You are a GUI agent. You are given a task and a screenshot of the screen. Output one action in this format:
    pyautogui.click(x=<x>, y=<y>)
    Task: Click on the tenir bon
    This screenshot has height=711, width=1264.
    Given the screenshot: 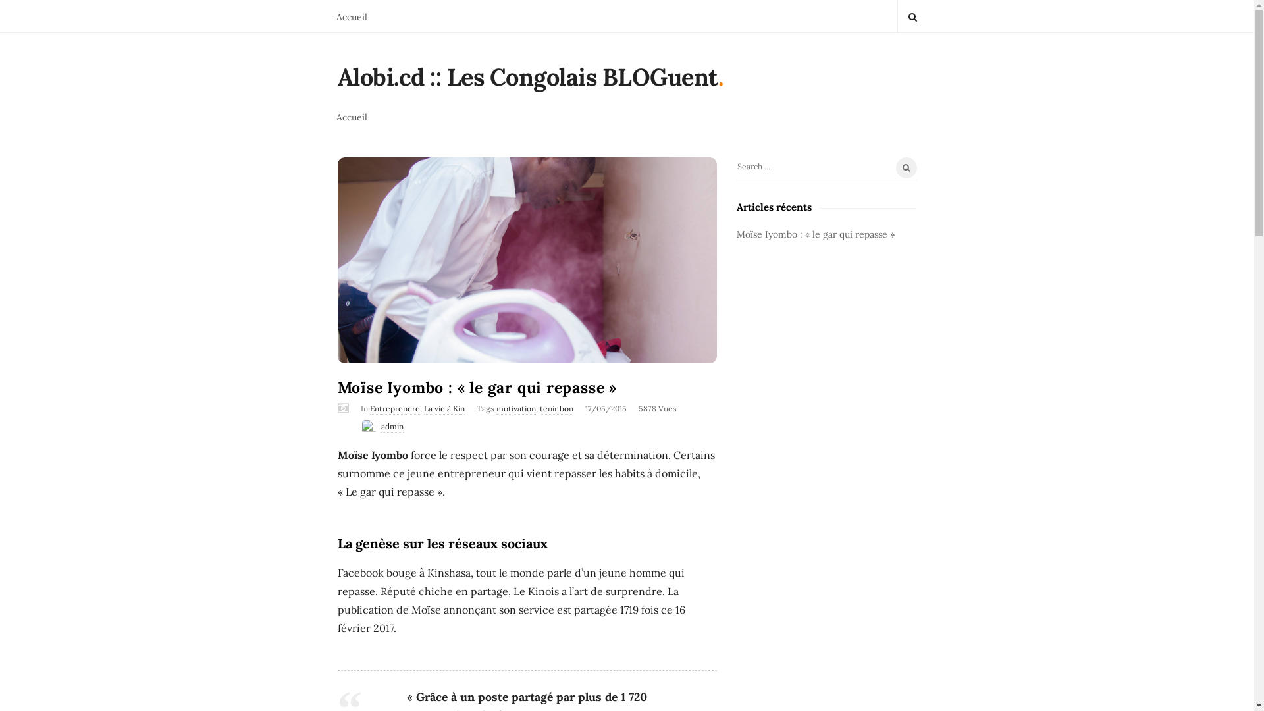 What is the action you would take?
    pyautogui.click(x=557, y=409)
    